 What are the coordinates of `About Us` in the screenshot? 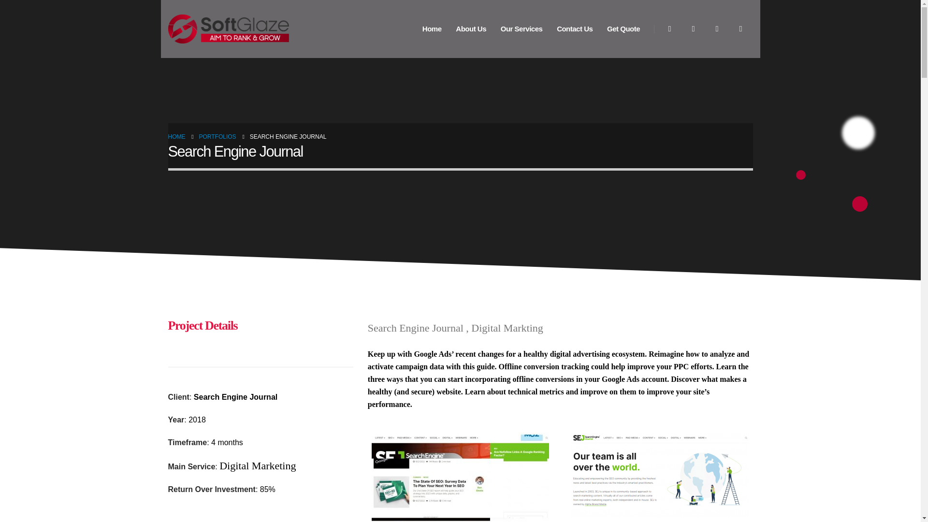 It's located at (471, 29).